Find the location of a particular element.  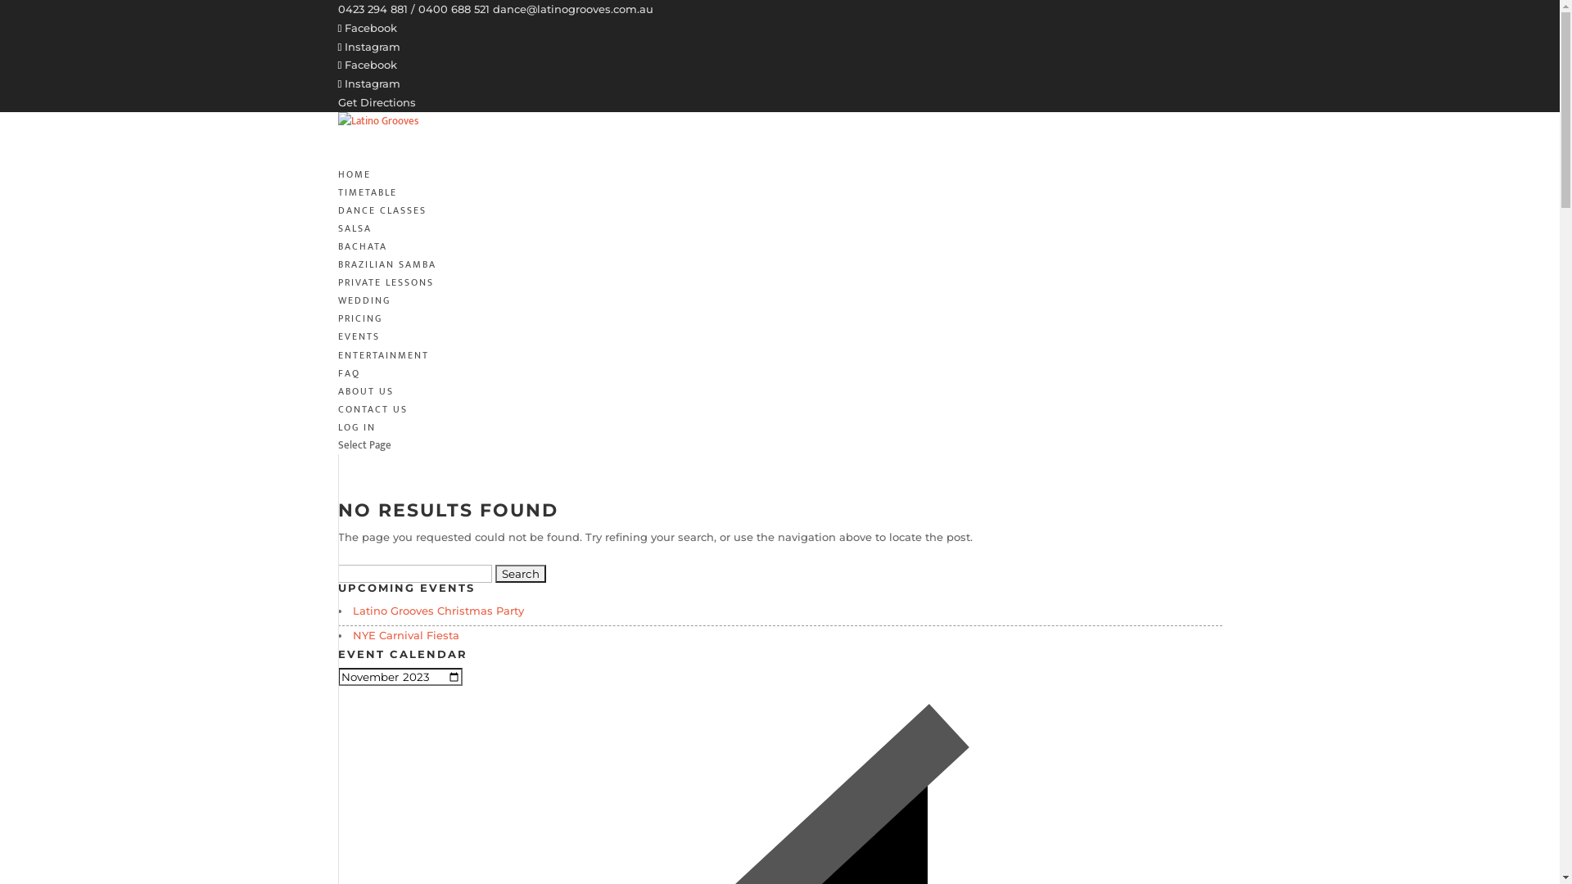

EVENTS is located at coordinates (359, 354).